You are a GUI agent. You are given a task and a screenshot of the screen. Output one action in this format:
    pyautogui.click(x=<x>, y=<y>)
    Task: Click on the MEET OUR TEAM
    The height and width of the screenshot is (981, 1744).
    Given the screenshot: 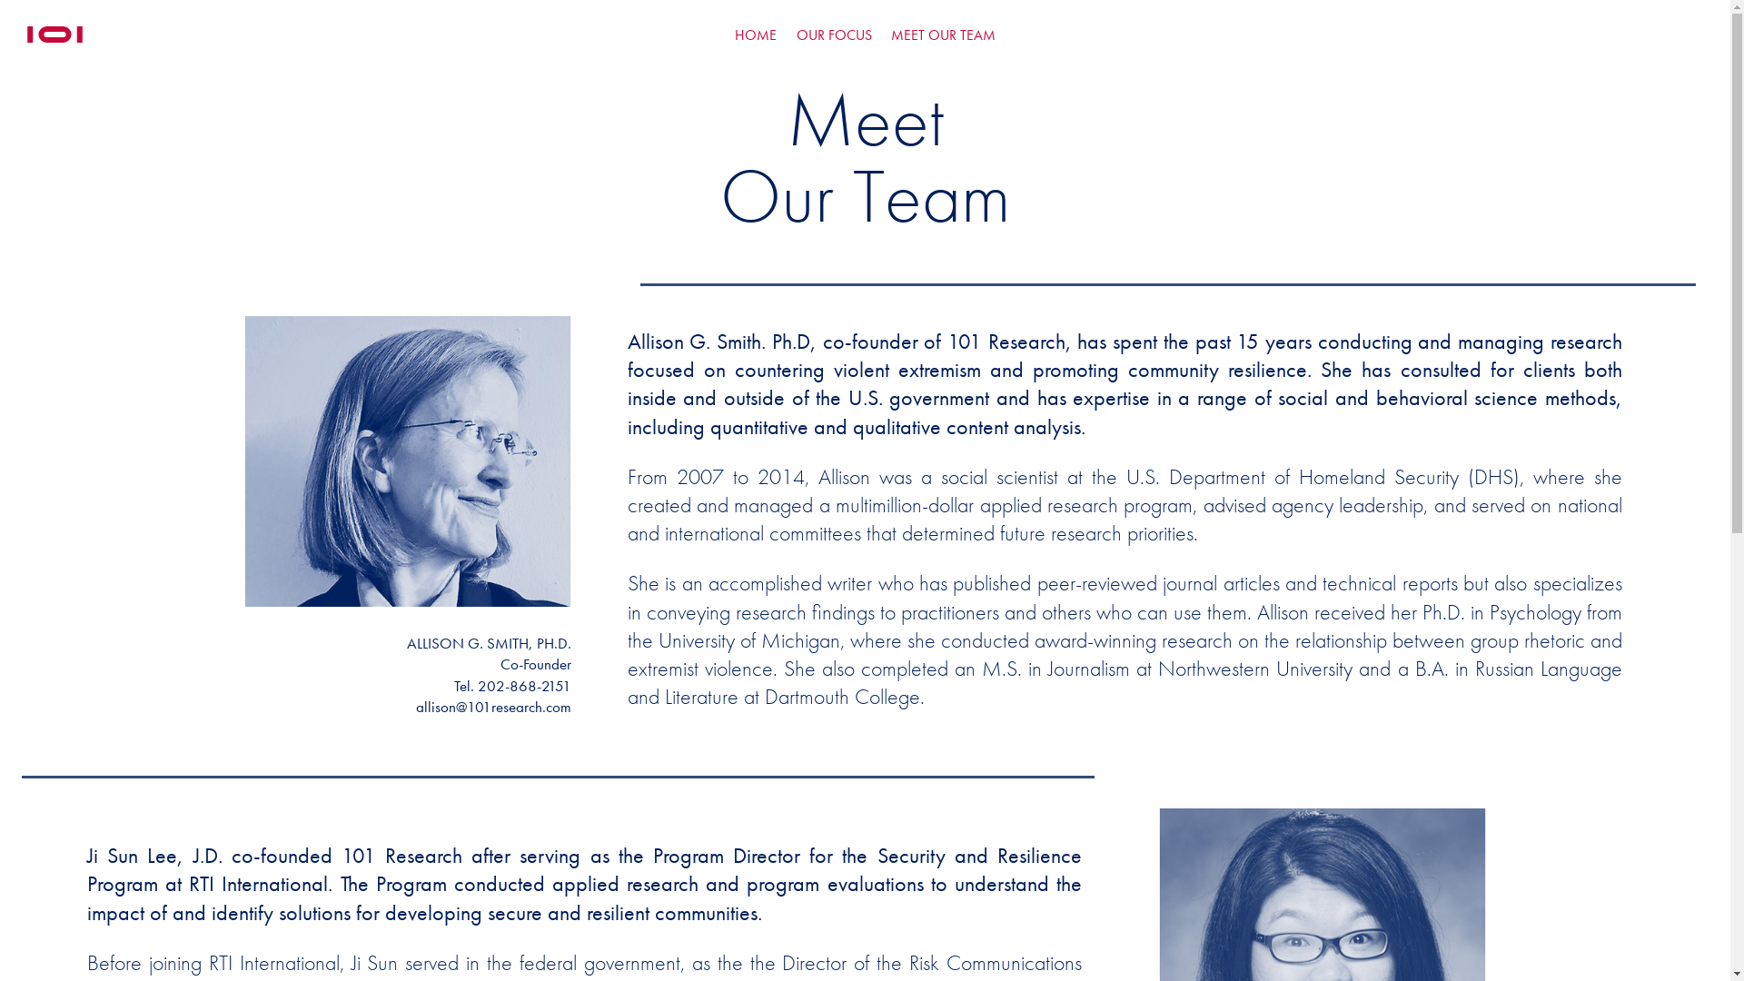 What is the action you would take?
    pyautogui.click(x=943, y=35)
    